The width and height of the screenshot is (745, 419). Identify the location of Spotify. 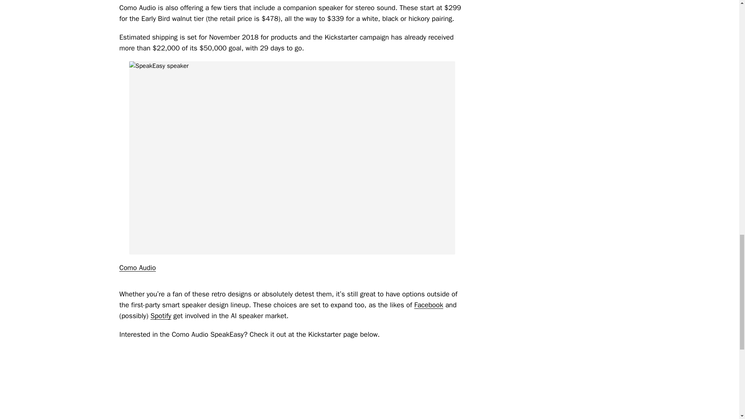
(161, 316).